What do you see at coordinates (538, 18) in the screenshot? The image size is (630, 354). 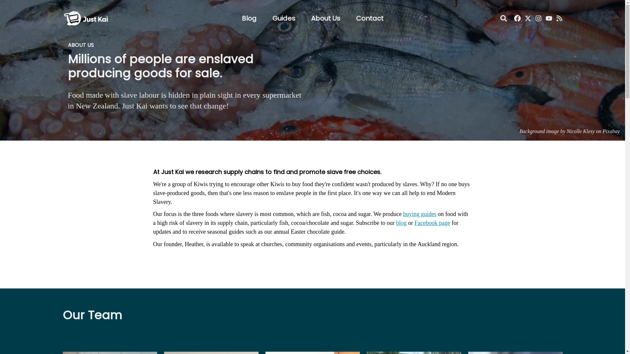 I see `Just Kai Instagram` at bounding box center [538, 18].